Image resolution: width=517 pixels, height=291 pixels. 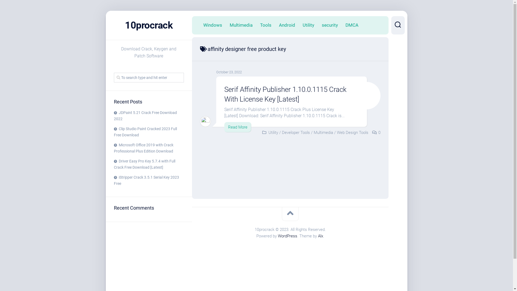 I want to click on 0, so click(x=379, y=133).